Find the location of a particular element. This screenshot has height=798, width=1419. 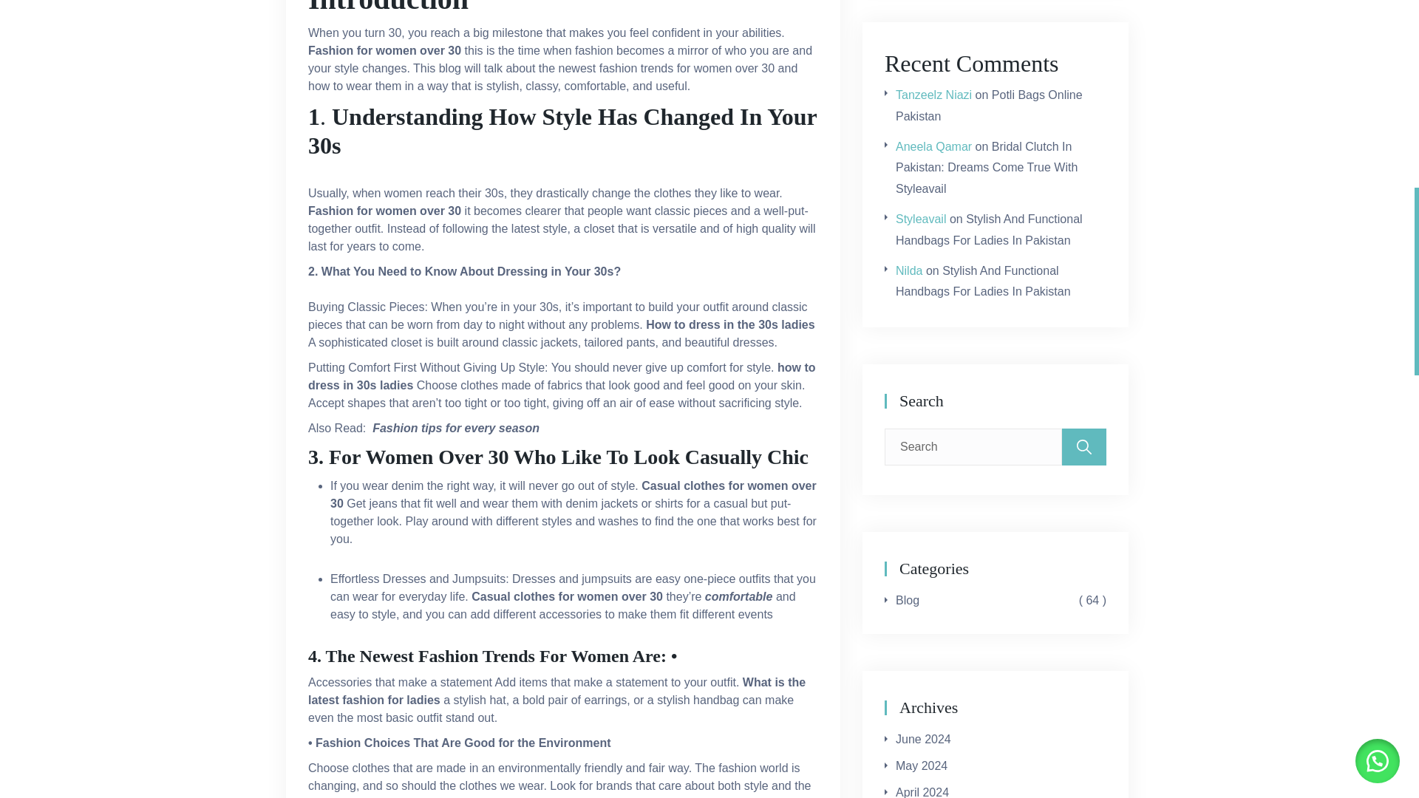

comfortable is located at coordinates (736, 597).